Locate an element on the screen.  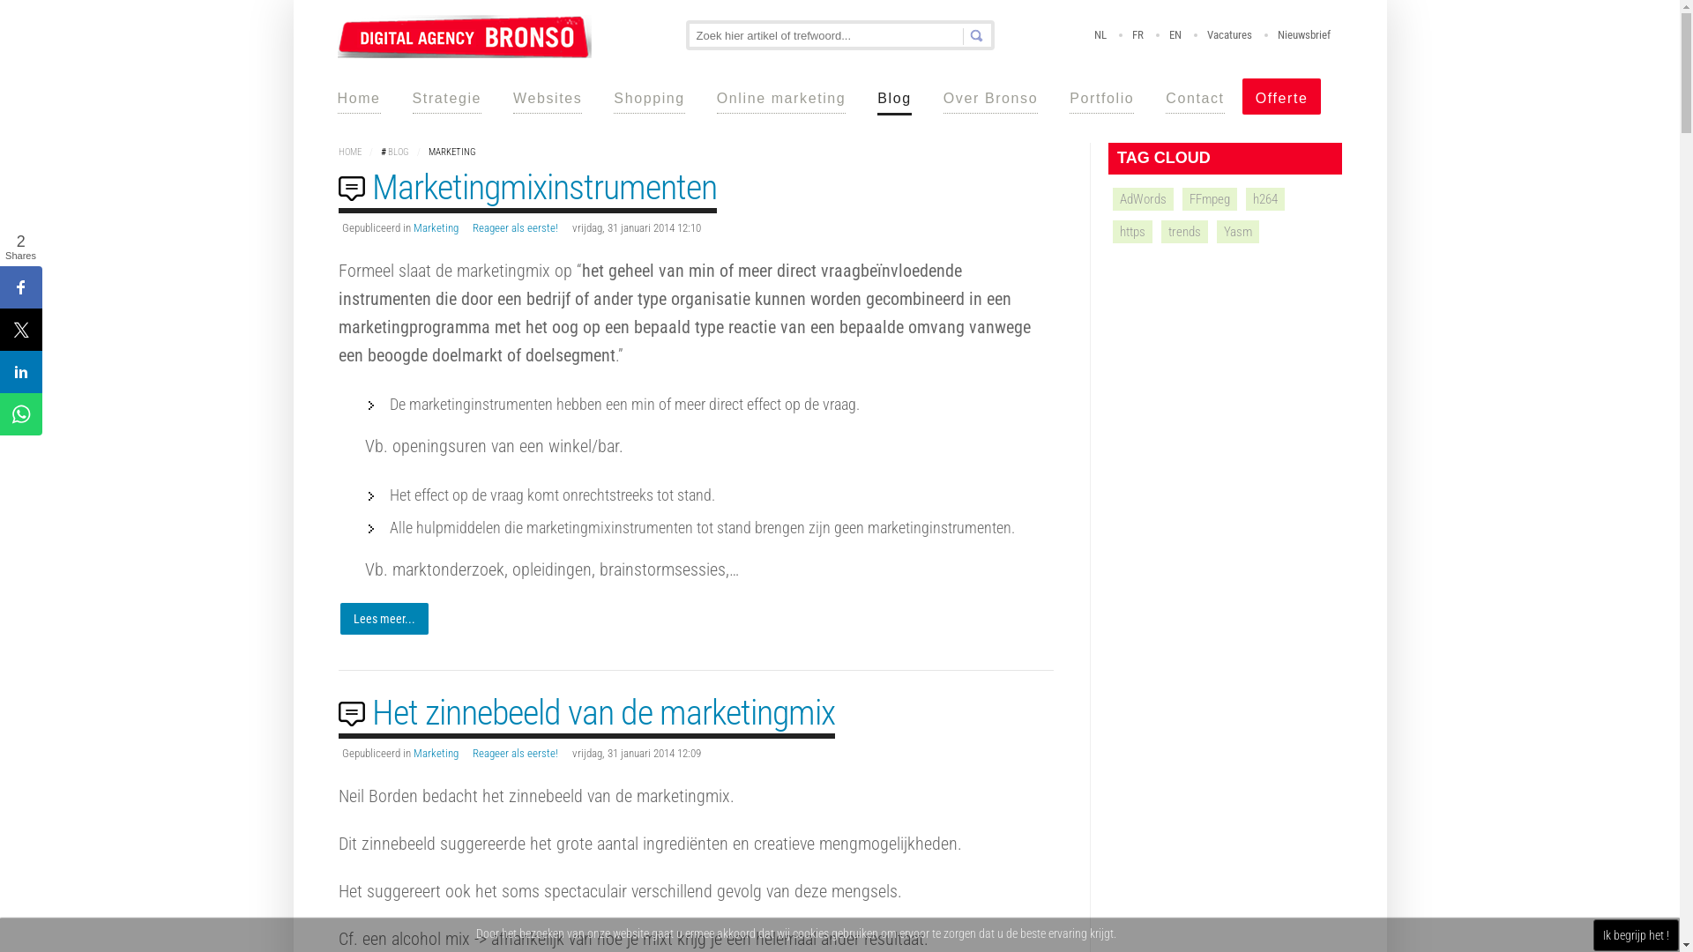
Marketing is located at coordinates (436, 227).